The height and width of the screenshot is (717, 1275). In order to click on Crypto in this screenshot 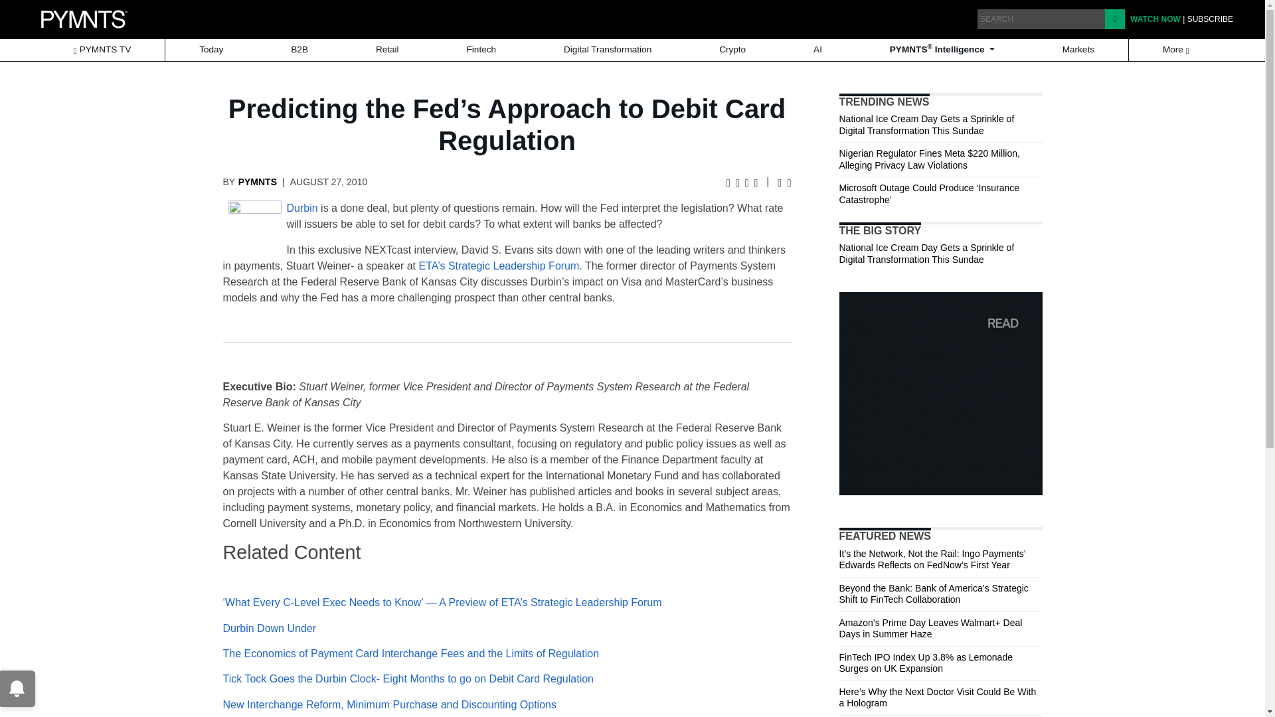, I will do `click(732, 50)`.